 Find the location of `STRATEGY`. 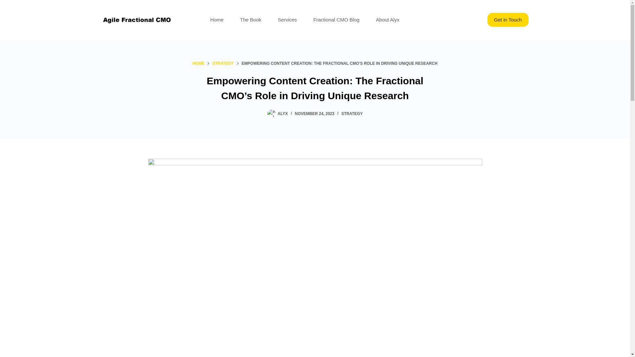

STRATEGY is located at coordinates (352, 114).